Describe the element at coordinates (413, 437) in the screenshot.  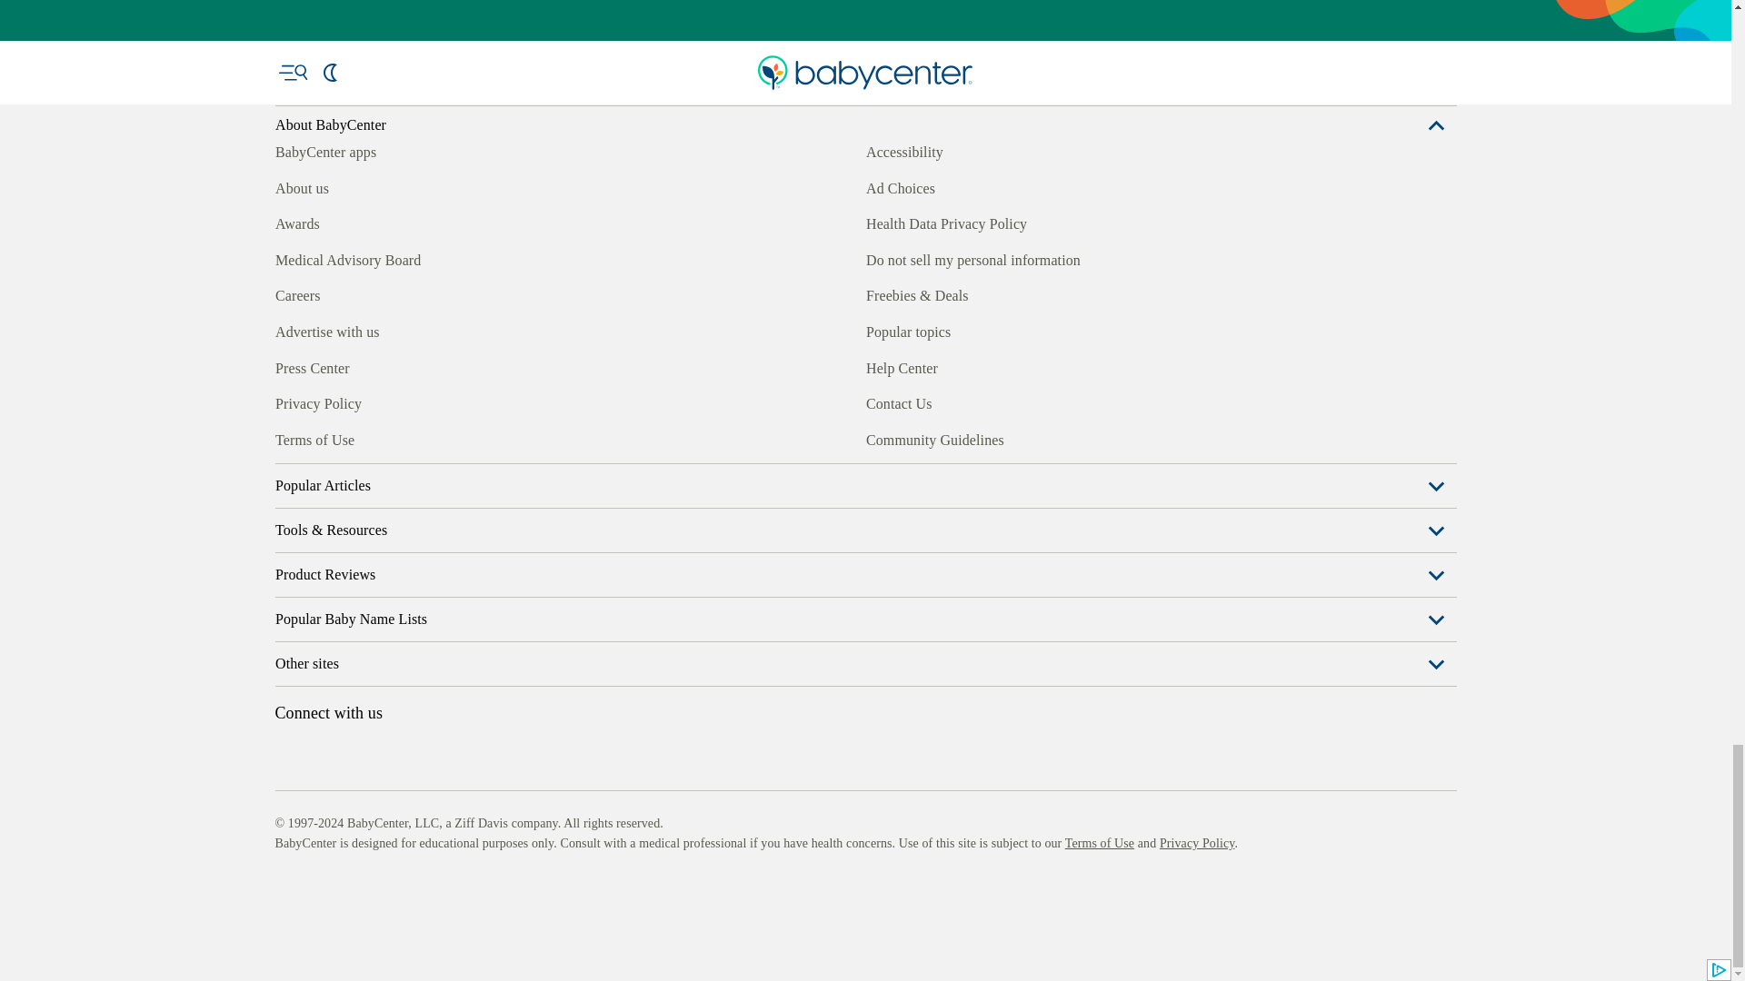
I see `BabyCenter YouTube channel` at that location.